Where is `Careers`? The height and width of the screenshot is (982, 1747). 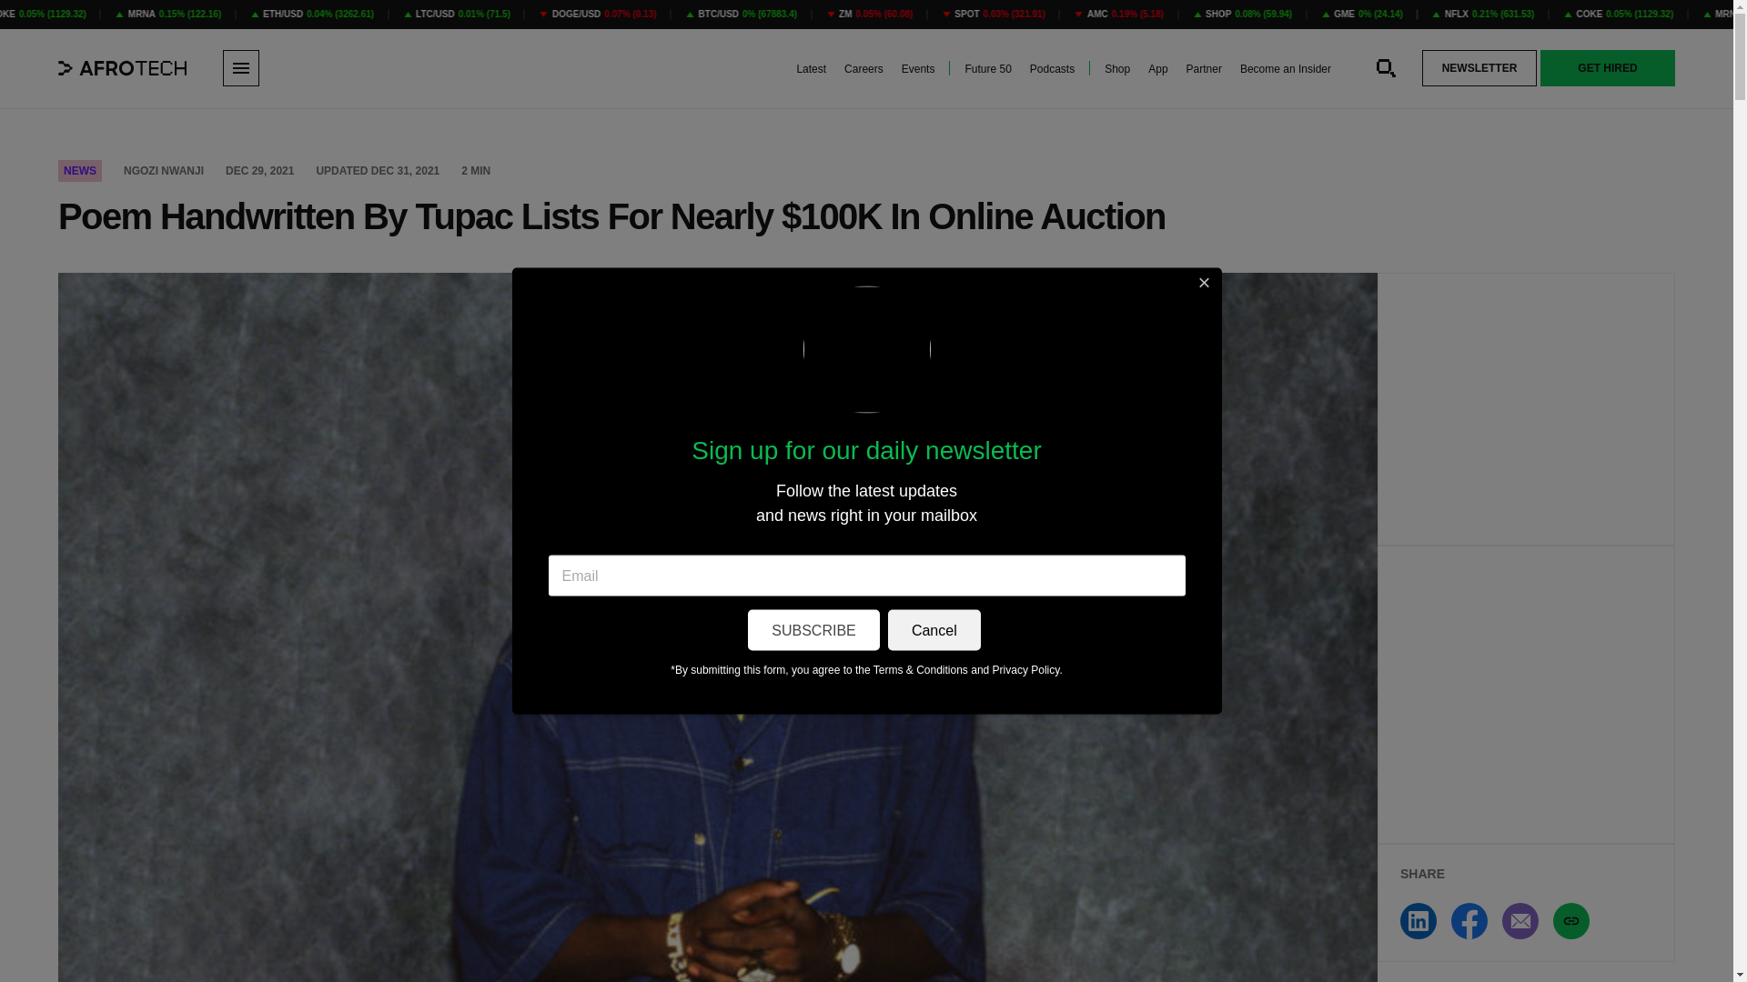
Careers is located at coordinates (863, 69).